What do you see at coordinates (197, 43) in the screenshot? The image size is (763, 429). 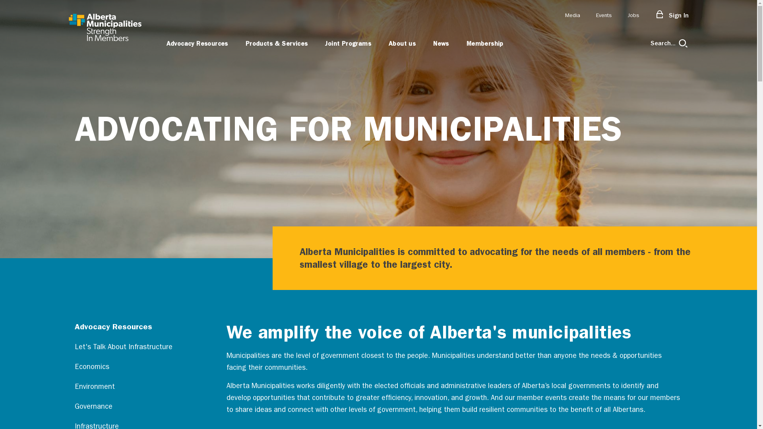 I see `Advocacy Resources` at bounding box center [197, 43].